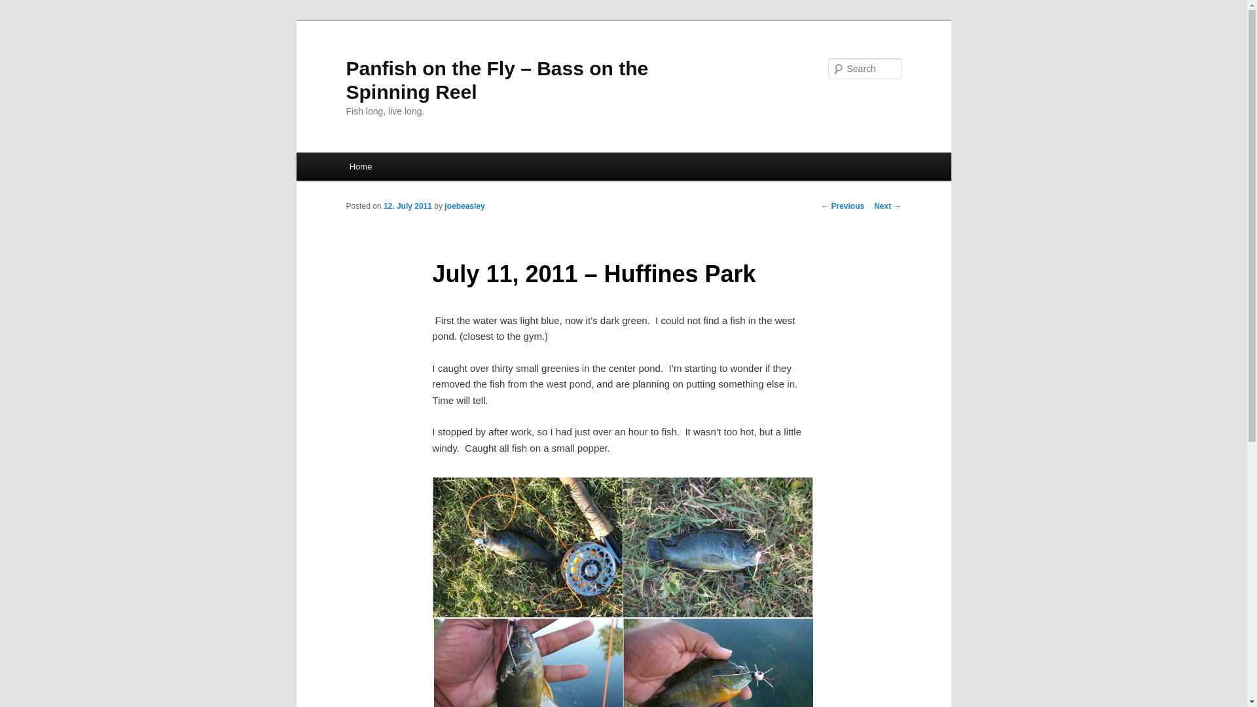  I want to click on Search, so click(21, 7).